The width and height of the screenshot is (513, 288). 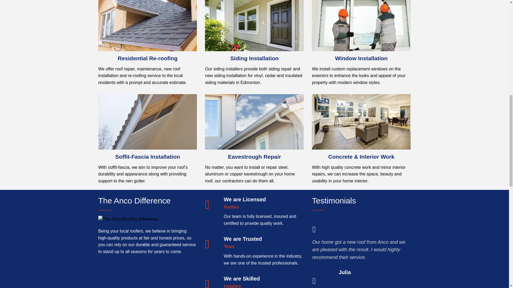 I want to click on Residential Re-roofing, so click(x=147, y=26).